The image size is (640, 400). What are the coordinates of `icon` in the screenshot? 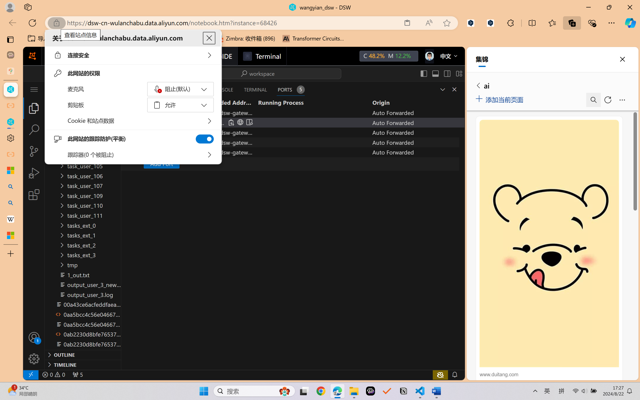 It's located at (429, 55).